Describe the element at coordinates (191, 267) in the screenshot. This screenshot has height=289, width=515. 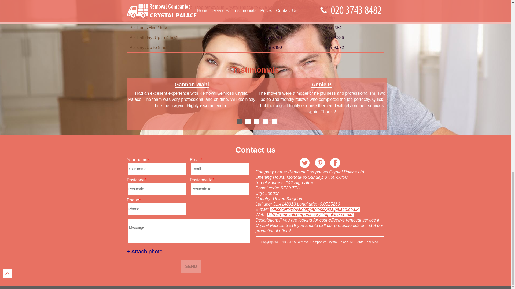
I see `SEND` at that location.